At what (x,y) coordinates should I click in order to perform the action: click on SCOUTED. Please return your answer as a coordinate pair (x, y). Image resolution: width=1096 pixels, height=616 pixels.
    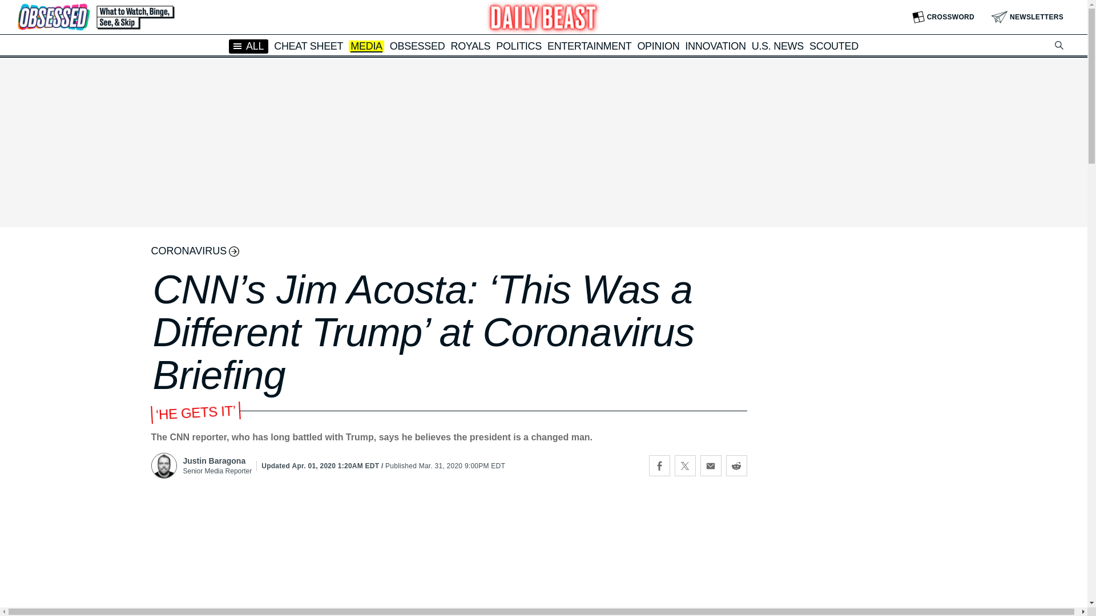
    Looking at the image, I should click on (833, 46).